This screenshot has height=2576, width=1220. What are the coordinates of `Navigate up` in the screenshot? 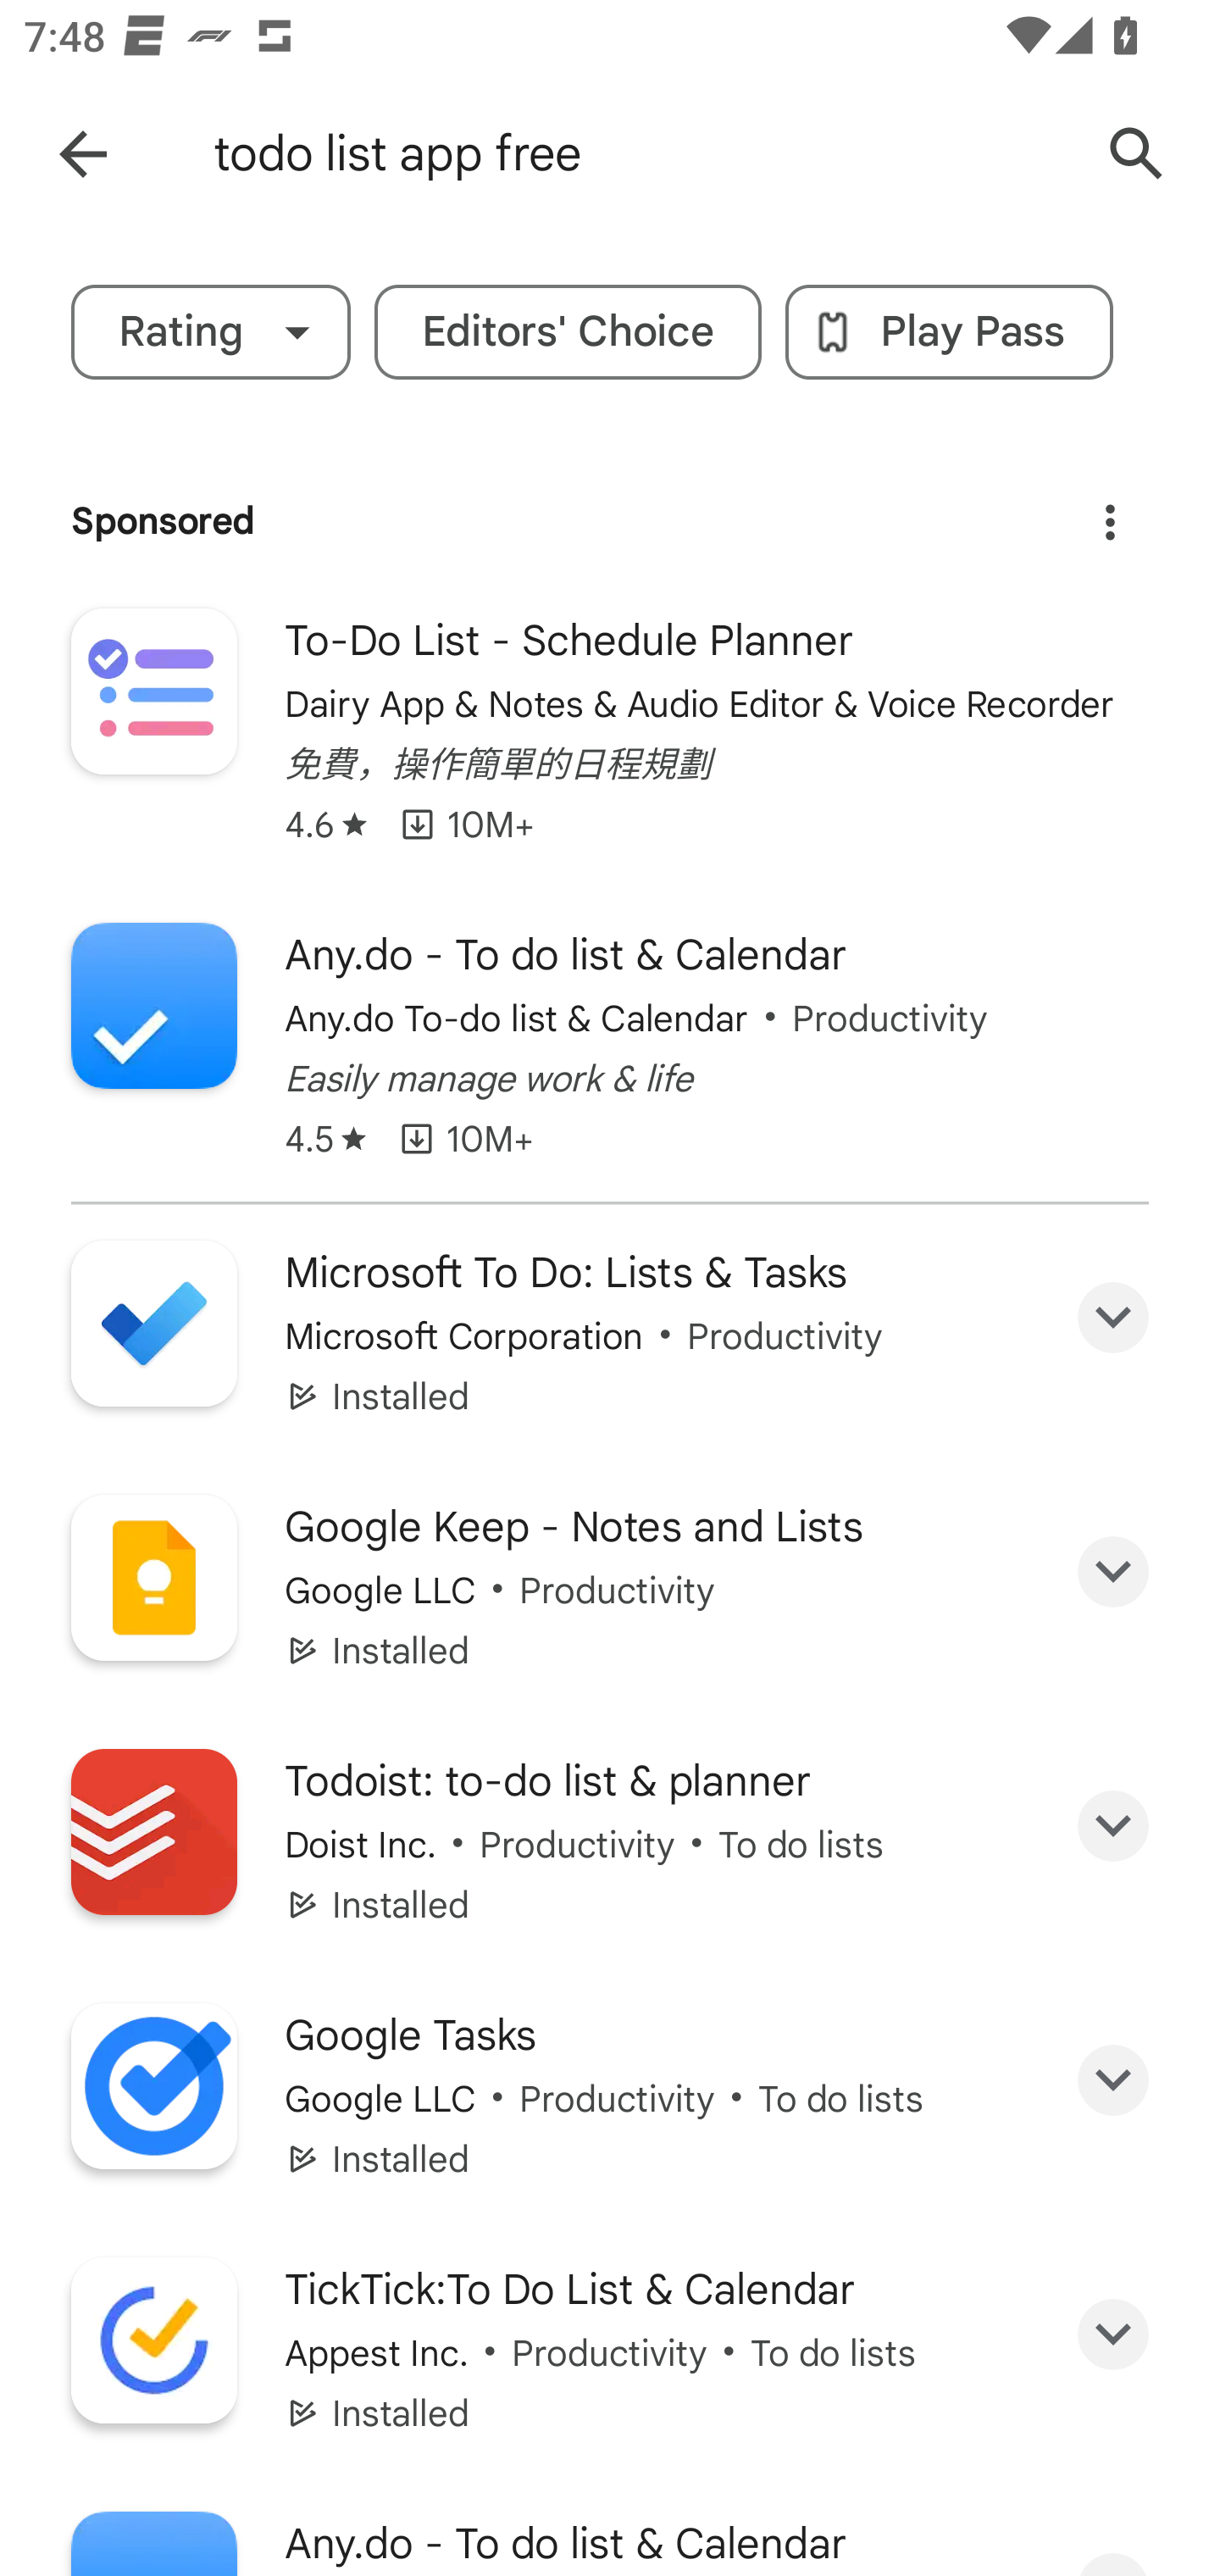 It's located at (83, 154).